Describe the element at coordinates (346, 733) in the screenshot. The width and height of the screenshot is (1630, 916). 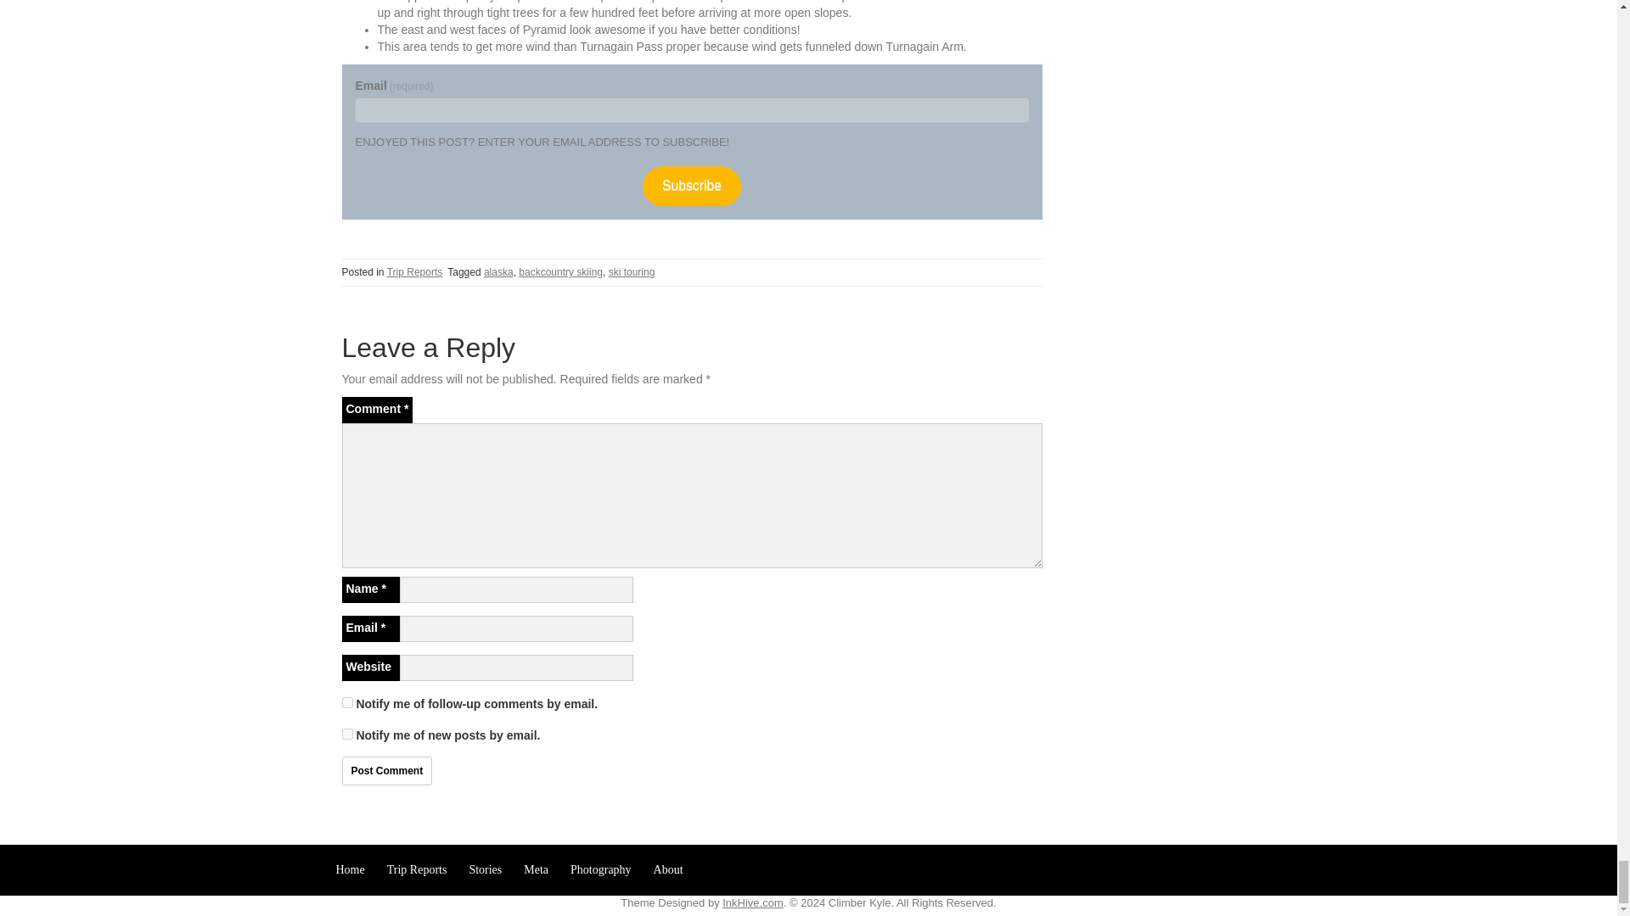
I see `subscribe` at that location.